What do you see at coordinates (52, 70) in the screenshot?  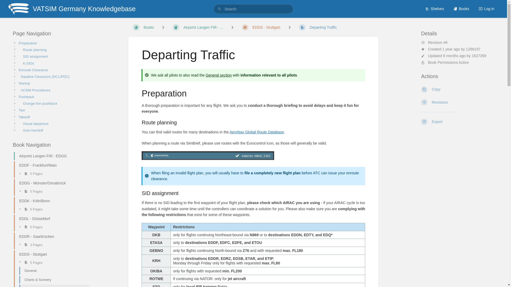 I see `Enroute Clearance` at bounding box center [52, 70].